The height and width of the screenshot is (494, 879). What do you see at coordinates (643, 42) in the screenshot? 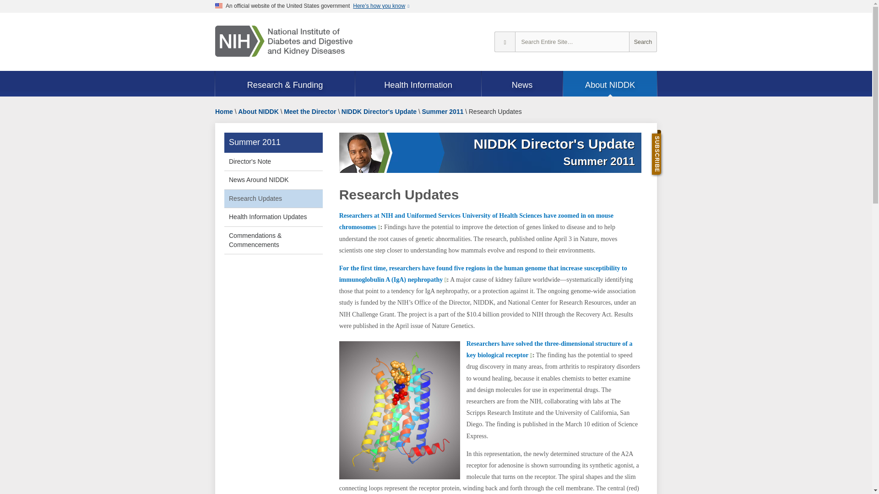
I see `Search Entire Site` at bounding box center [643, 42].